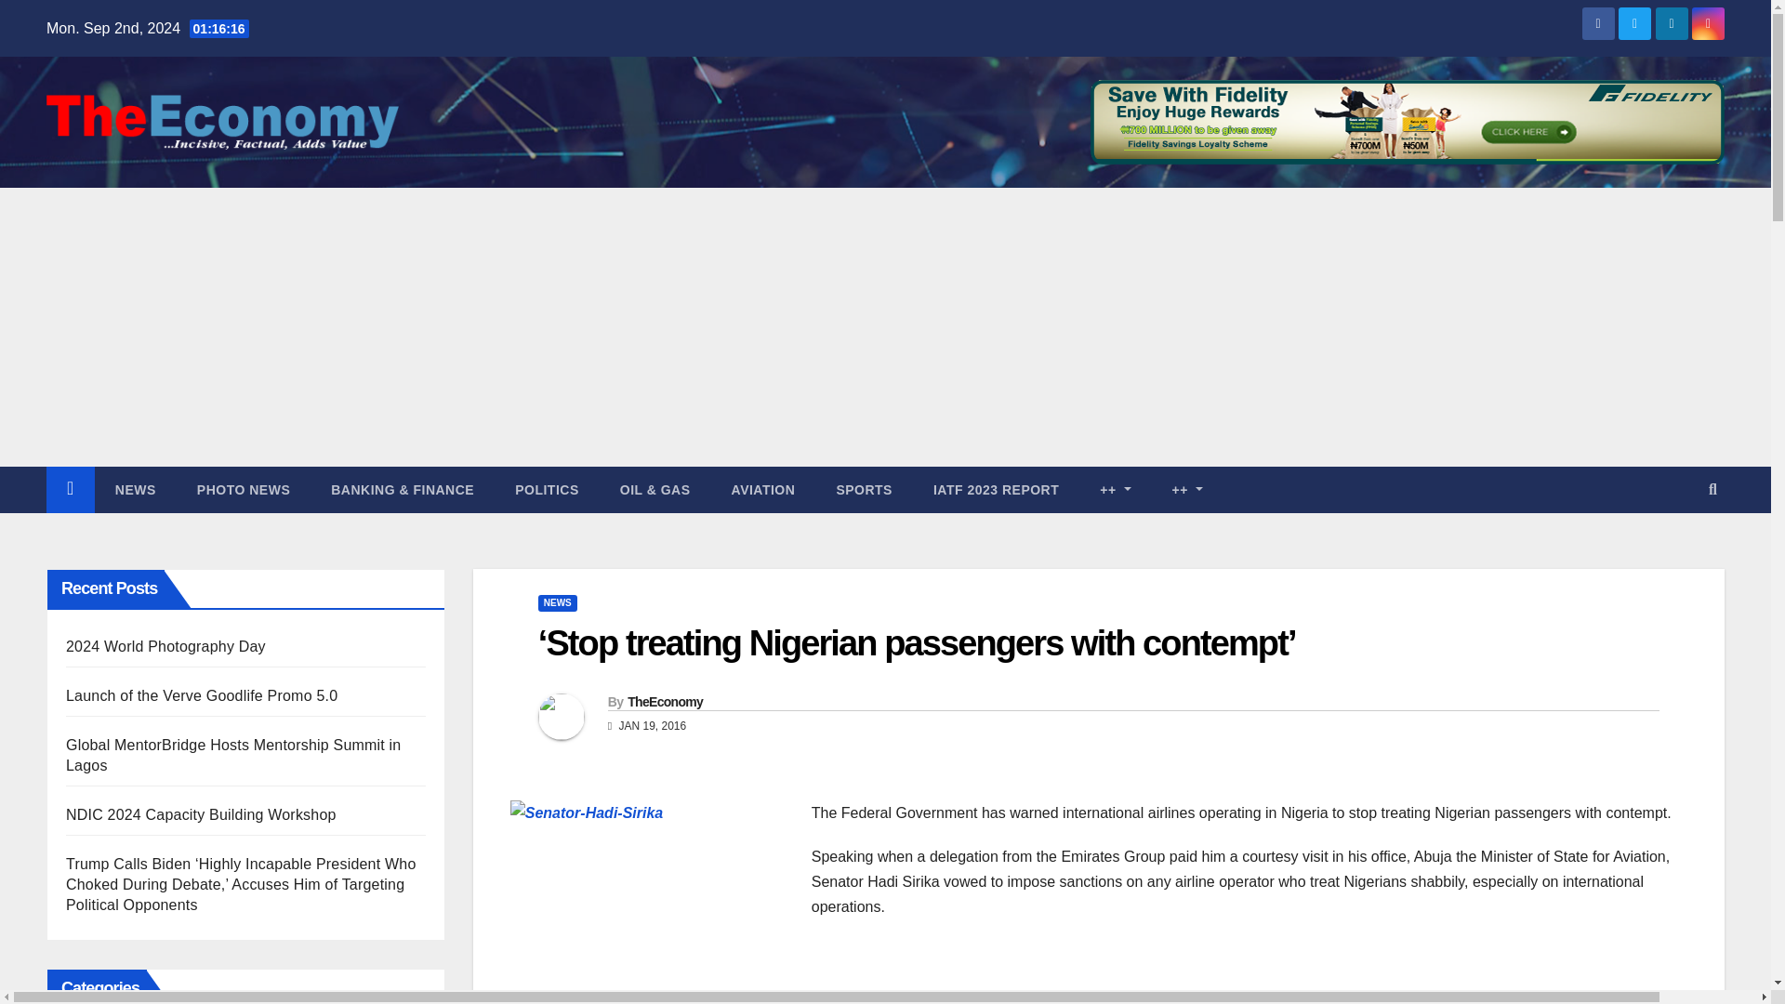 Image resolution: width=1785 pixels, height=1004 pixels. What do you see at coordinates (136, 489) in the screenshot?
I see `News` at bounding box center [136, 489].